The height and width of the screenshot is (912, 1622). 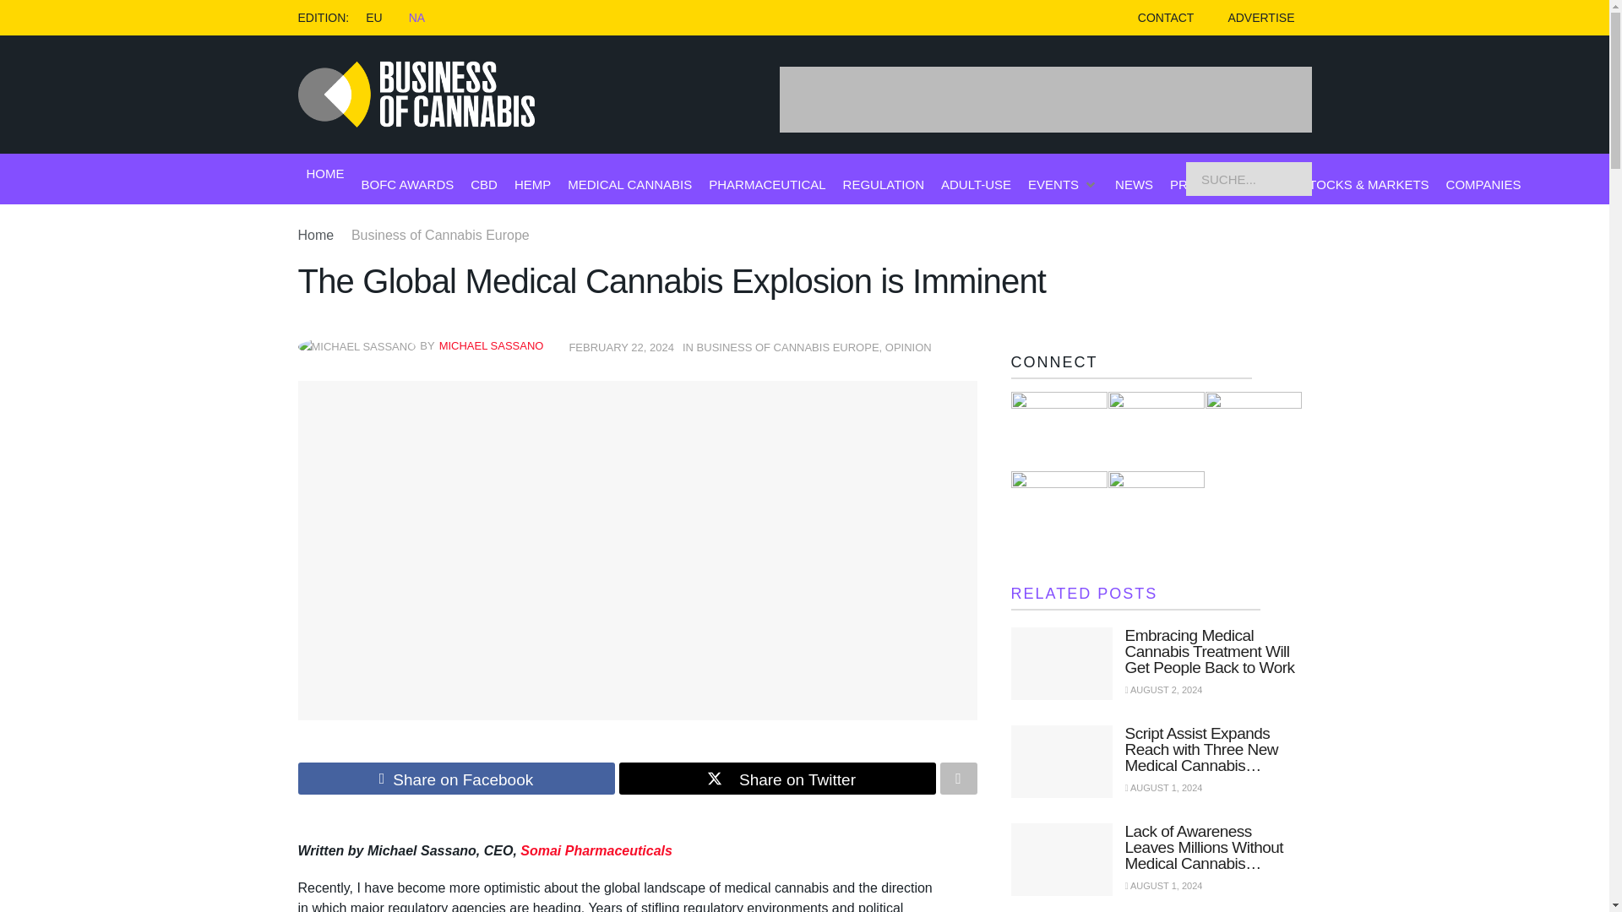 What do you see at coordinates (1260, 18) in the screenshot?
I see `ADVERTISE` at bounding box center [1260, 18].